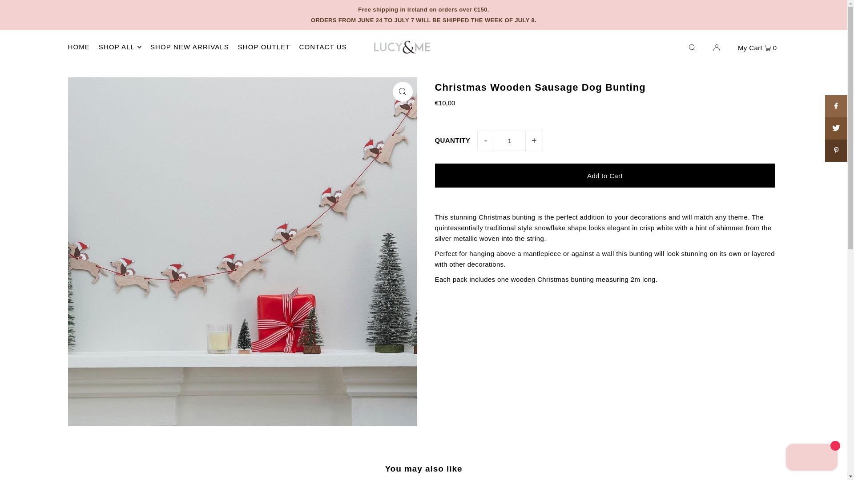 The height and width of the screenshot is (480, 854). What do you see at coordinates (323, 47) in the screenshot?
I see `CONTACT US` at bounding box center [323, 47].